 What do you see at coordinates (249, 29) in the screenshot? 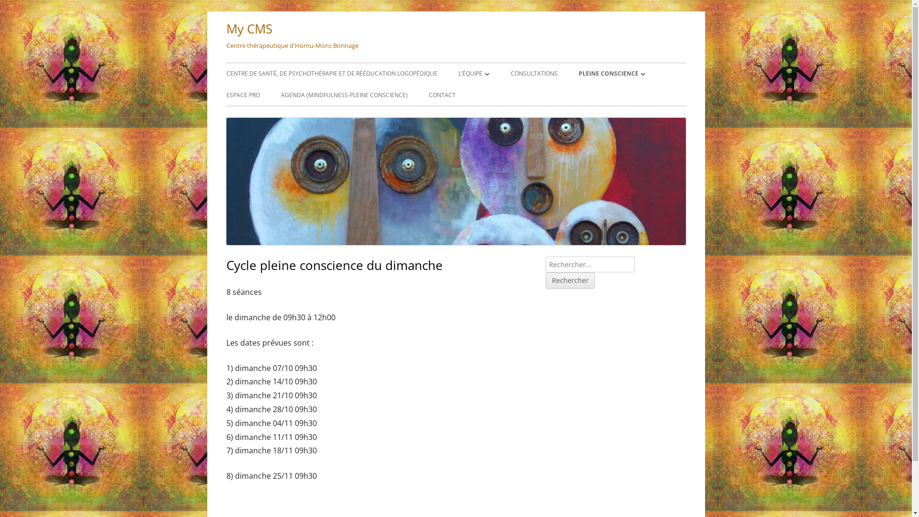
I see `My CMS` at bounding box center [249, 29].